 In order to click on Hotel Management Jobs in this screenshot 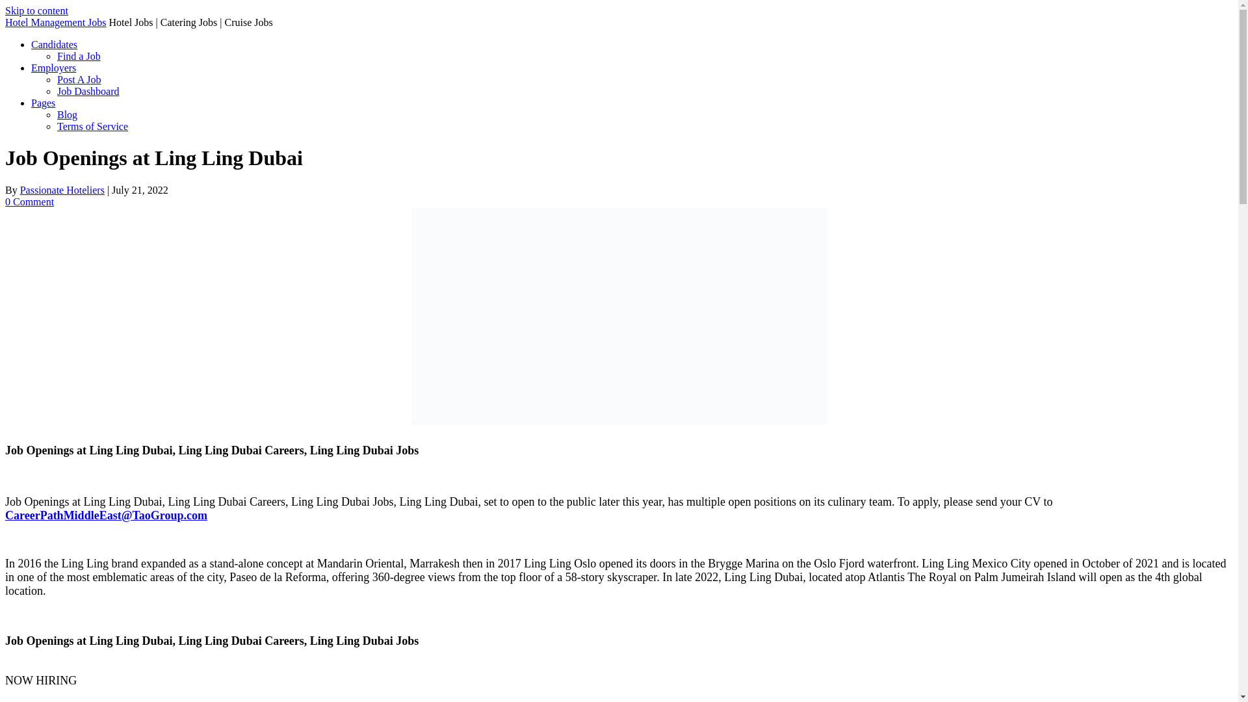, I will do `click(55, 22)`.